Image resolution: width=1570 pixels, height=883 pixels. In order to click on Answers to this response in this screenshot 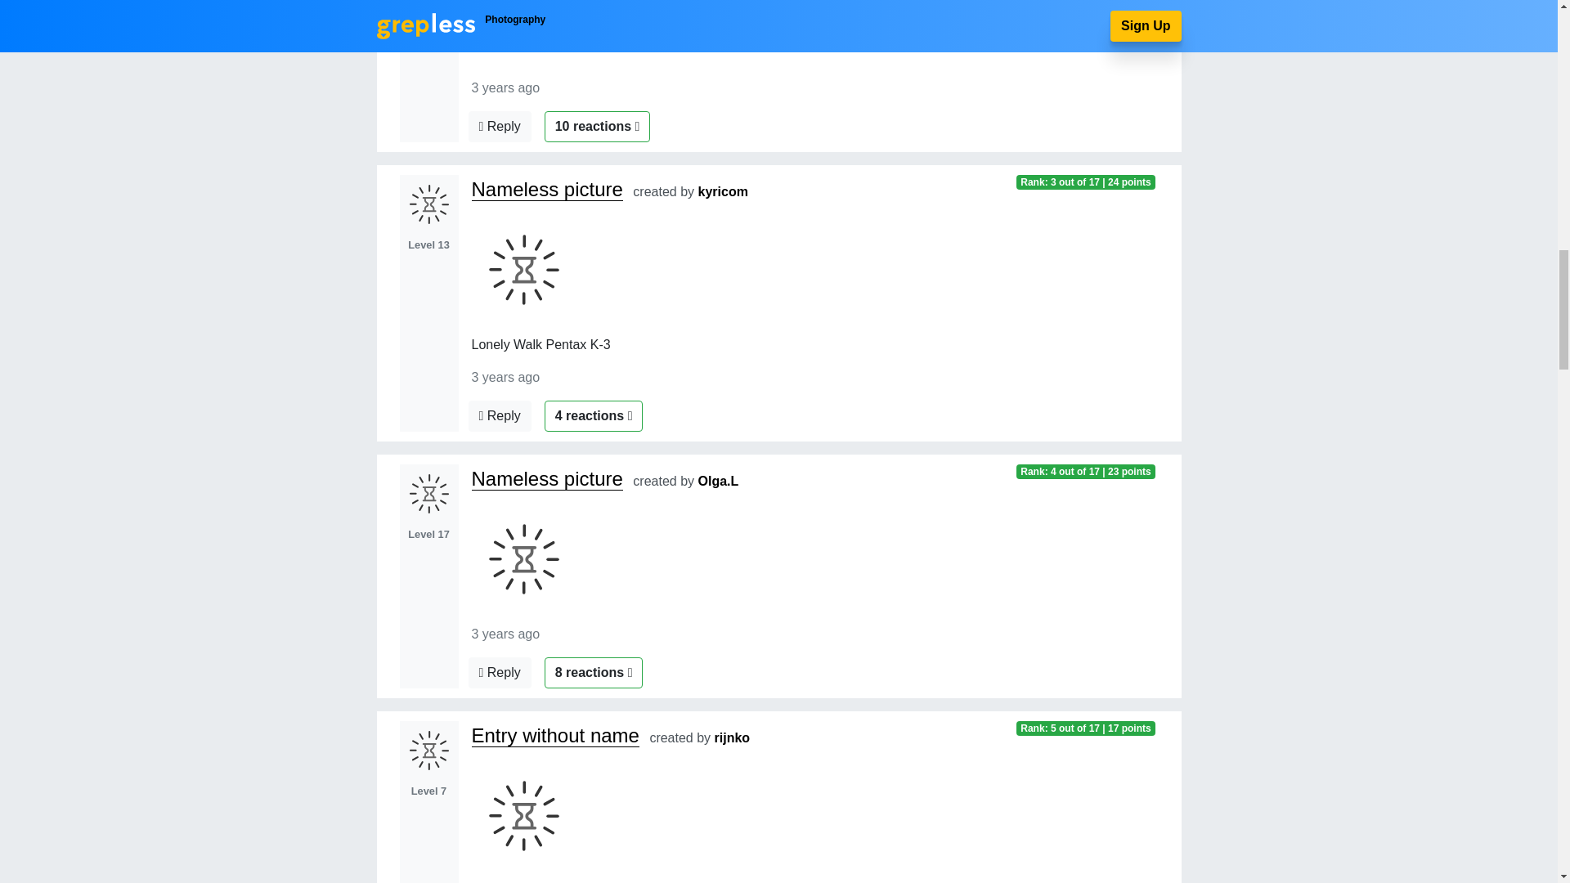, I will do `click(499, 672)`.